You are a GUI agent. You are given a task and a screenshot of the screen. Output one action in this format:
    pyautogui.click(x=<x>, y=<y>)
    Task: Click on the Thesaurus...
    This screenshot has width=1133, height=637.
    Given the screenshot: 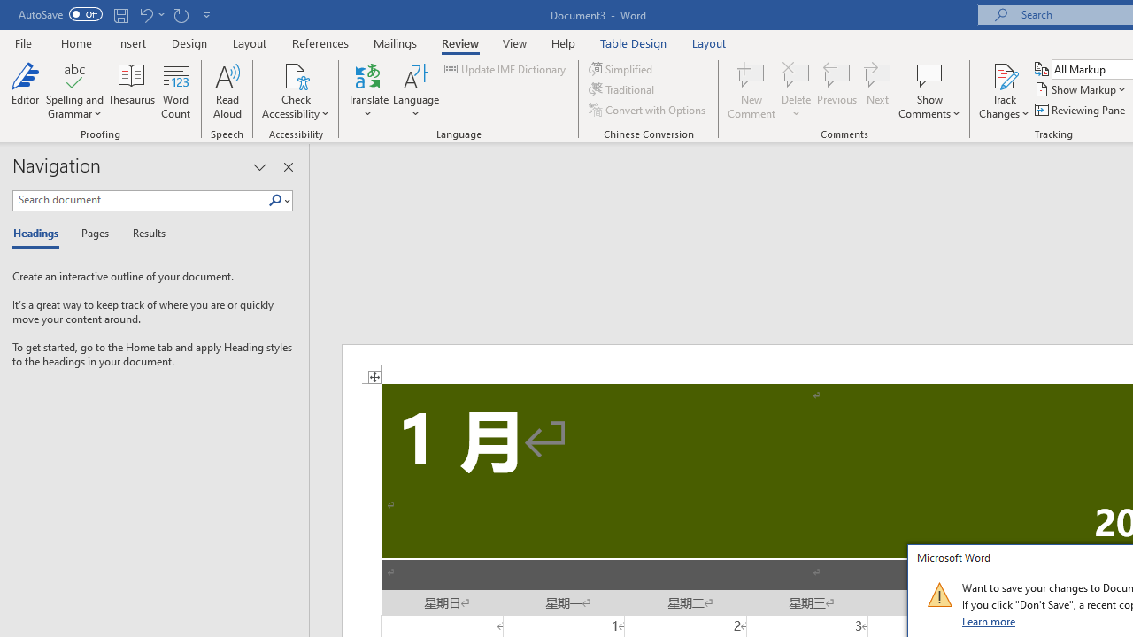 What is the action you would take?
    pyautogui.click(x=131, y=90)
    